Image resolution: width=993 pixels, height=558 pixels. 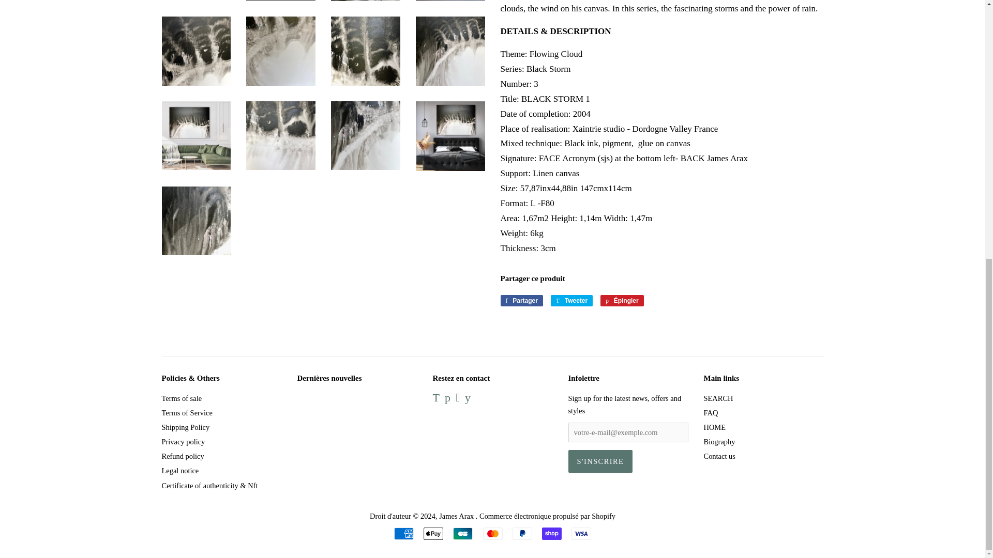 What do you see at coordinates (492, 533) in the screenshot?
I see `Mastercard` at bounding box center [492, 533].